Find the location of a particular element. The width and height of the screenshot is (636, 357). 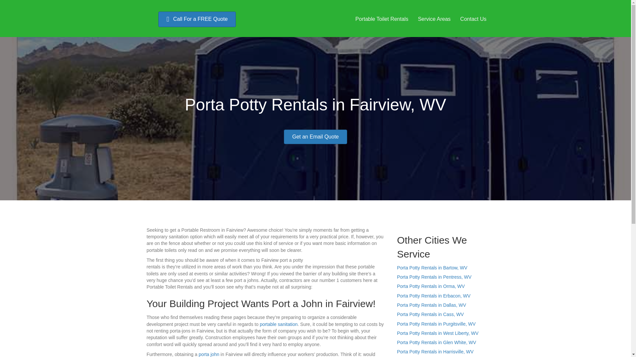

Porta Potty Rentals in Purgitsville, WV is located at coordinates (436, 324).